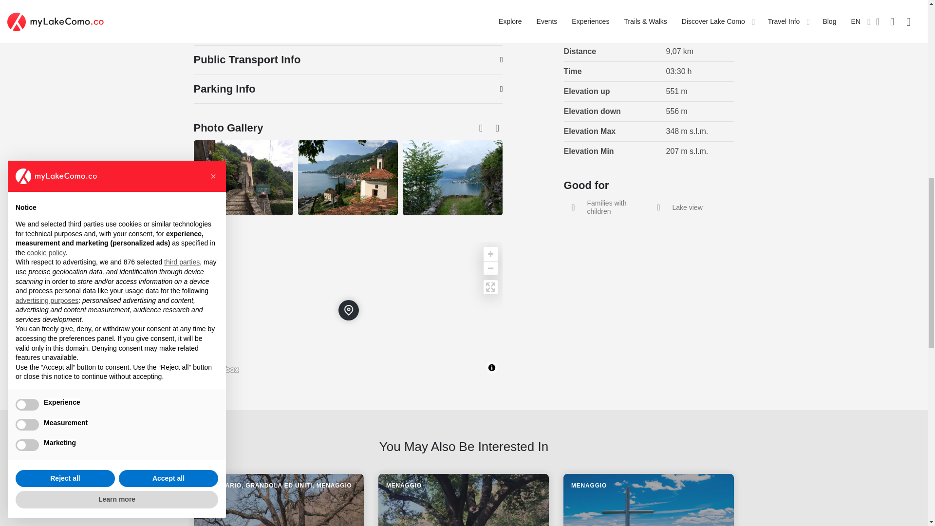 The width and height of the screenshot is (935, 526). Describe the element at coordinates (490, 253) in the screenshot. I see `Zoom in` at that location.